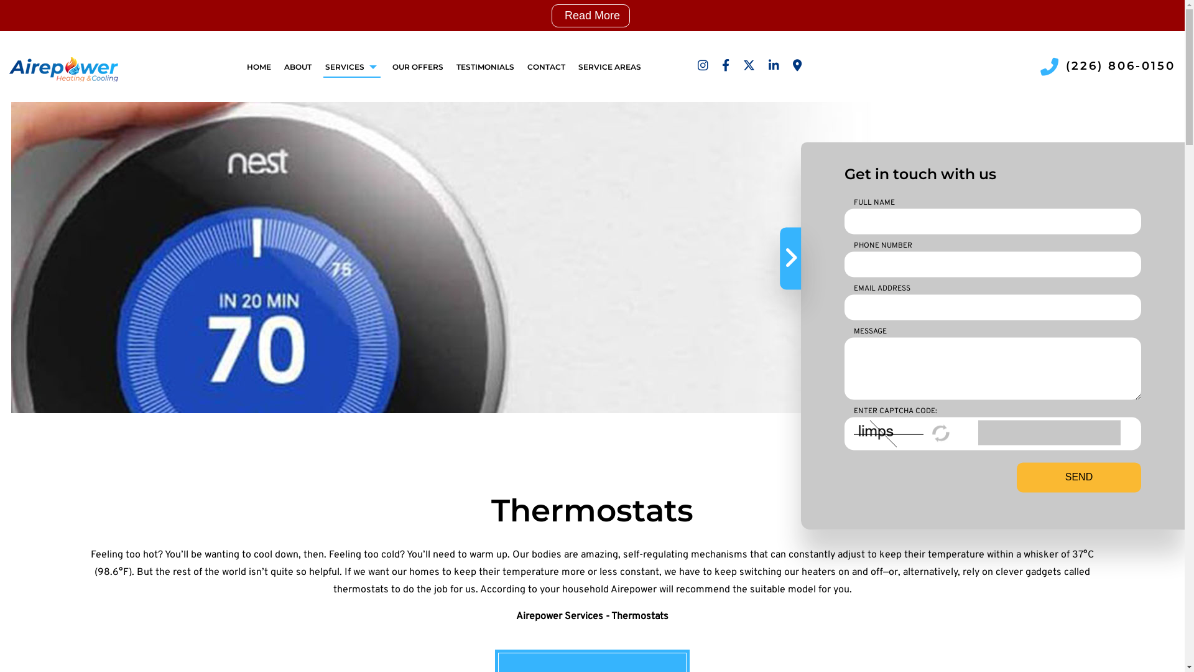 Image resolution: width=1194 pixels, height=672 pixels. What do you see at coordinates (418, 66) in the screenshot?
I see `OUR OFFERS` at bounding box center [418, 66].